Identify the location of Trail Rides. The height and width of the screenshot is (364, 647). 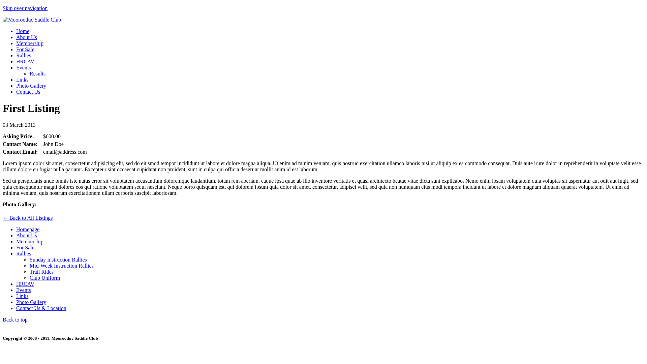
(42, 272).